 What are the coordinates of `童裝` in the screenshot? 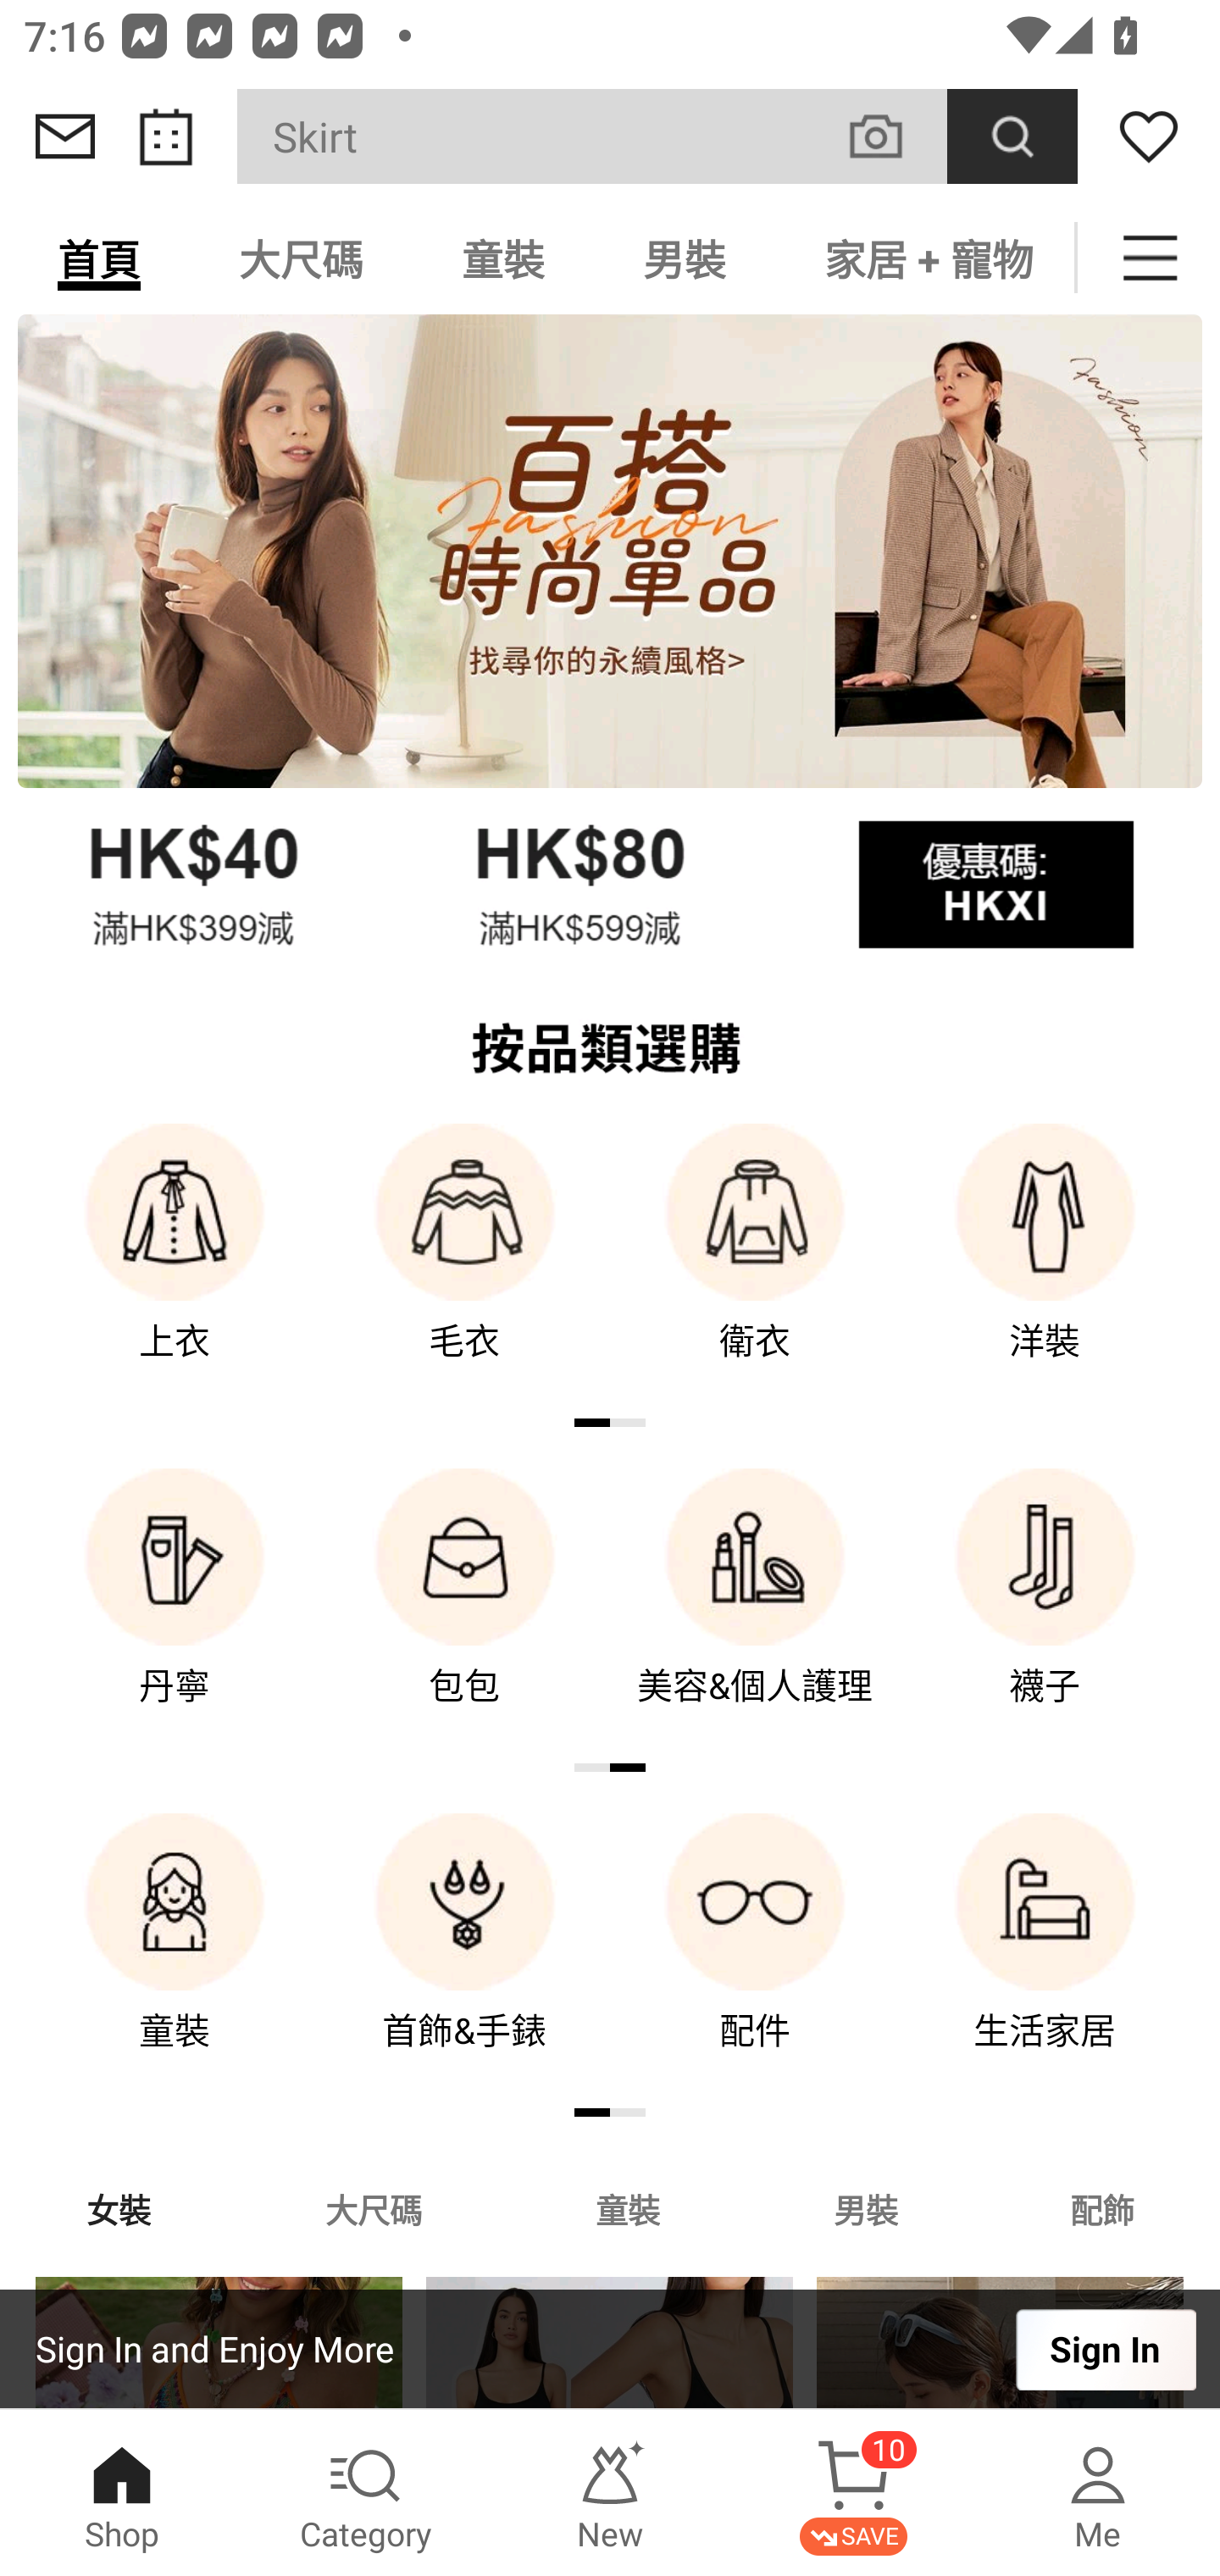 It's located at (627, 2208).